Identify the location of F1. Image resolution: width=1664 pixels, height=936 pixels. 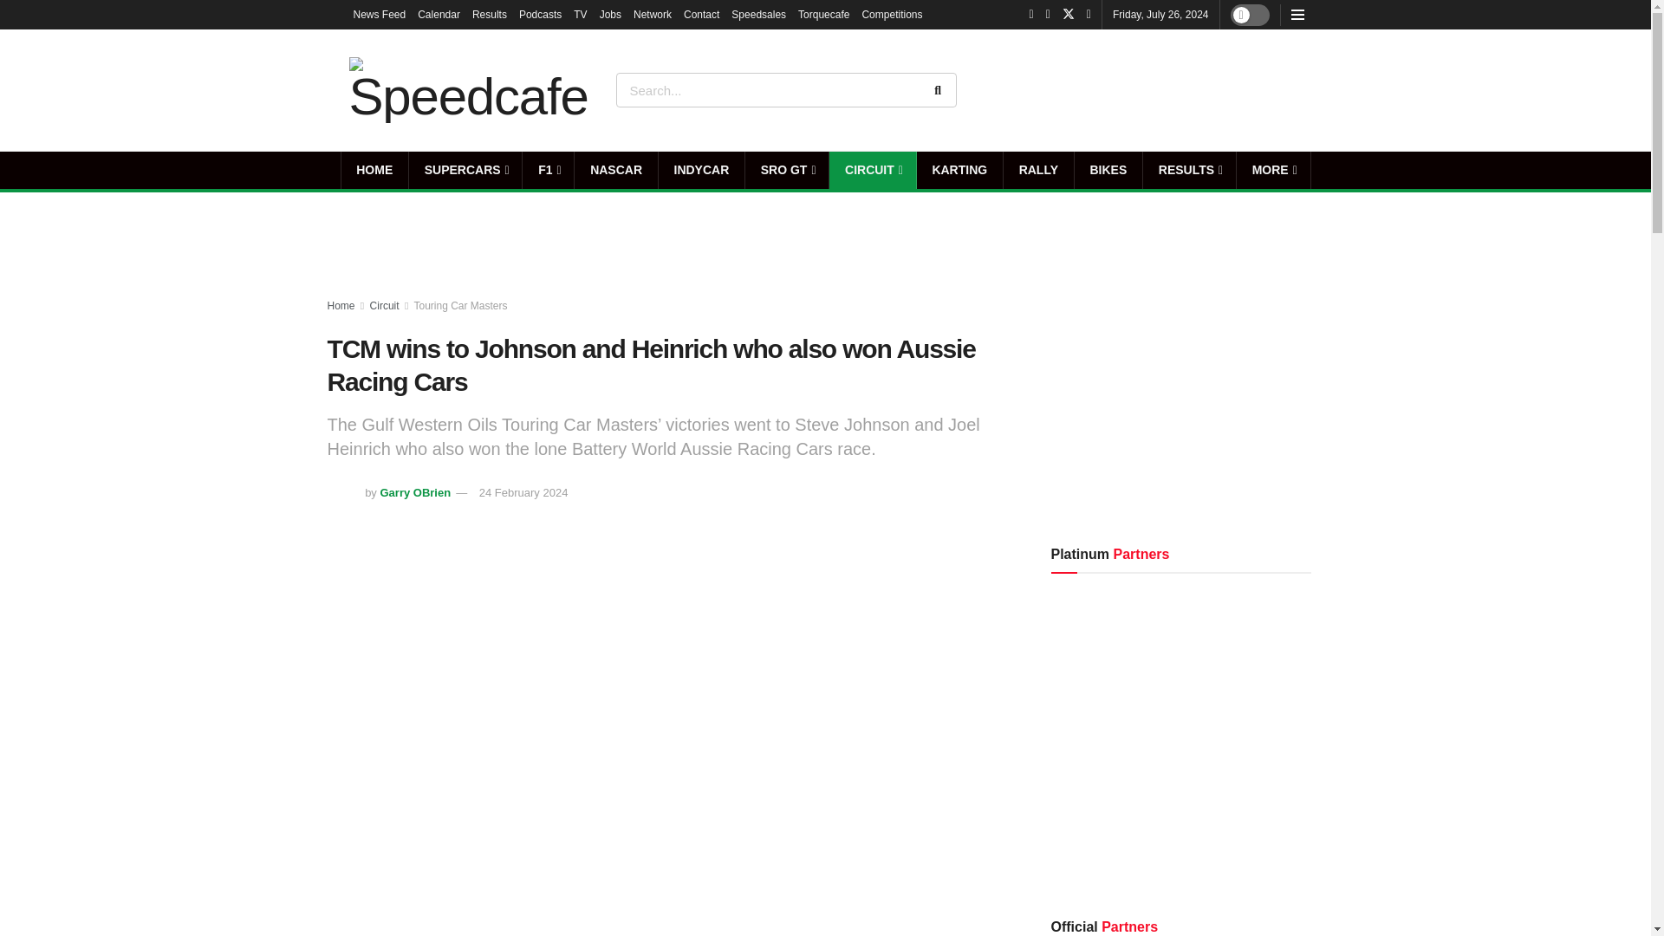
(548, 170).